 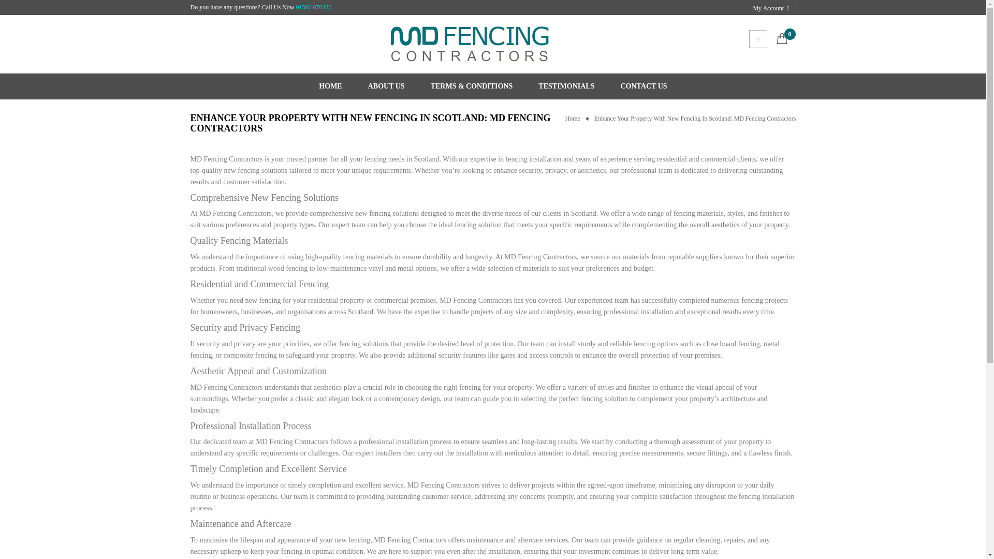 What do you see at coordinates (575, 119) in the screenshot?
I see `Home` at bounding box center [575, 119].